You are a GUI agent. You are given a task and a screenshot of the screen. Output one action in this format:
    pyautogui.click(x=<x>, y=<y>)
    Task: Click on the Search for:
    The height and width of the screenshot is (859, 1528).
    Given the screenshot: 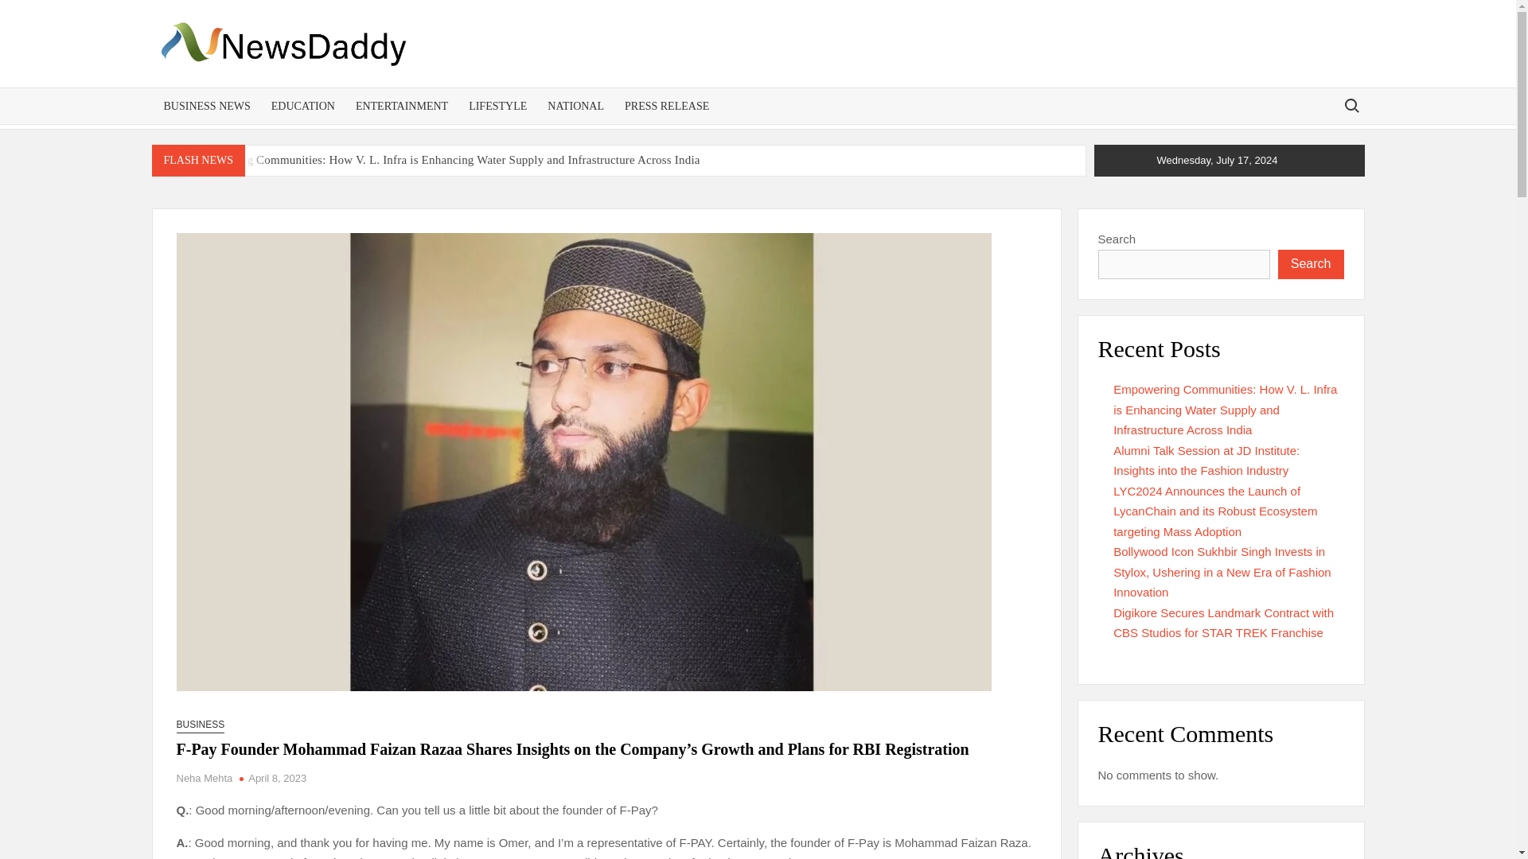 What is the action you would take?
    pyautogui.click(x=1351, y=105)
    